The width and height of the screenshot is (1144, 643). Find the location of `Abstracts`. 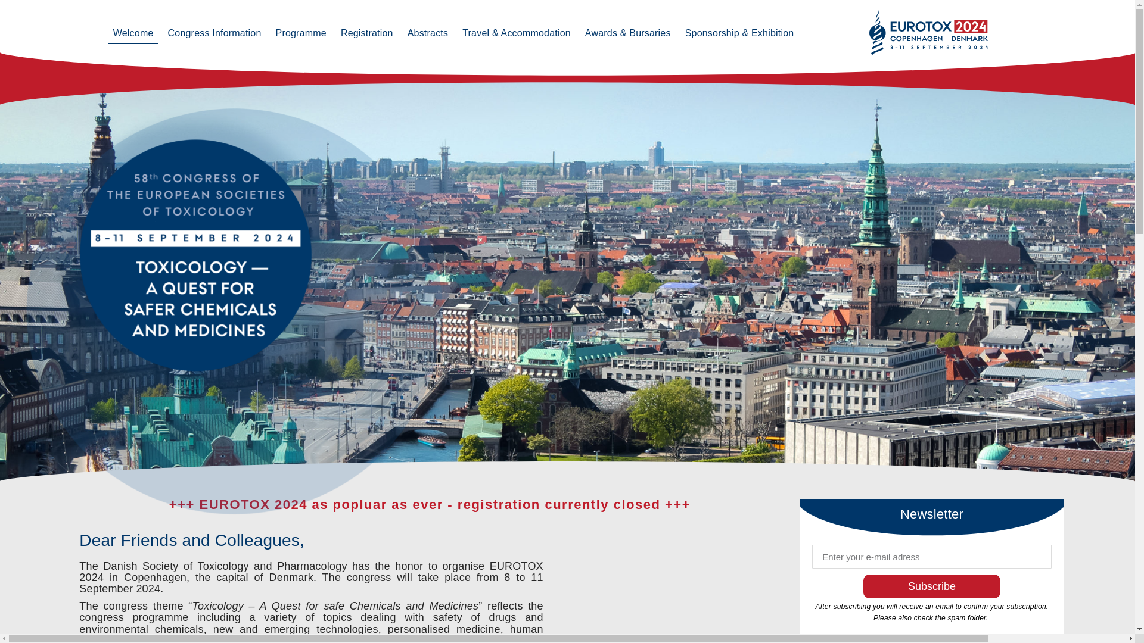

Abstracts is located at coordinates (428, 33).